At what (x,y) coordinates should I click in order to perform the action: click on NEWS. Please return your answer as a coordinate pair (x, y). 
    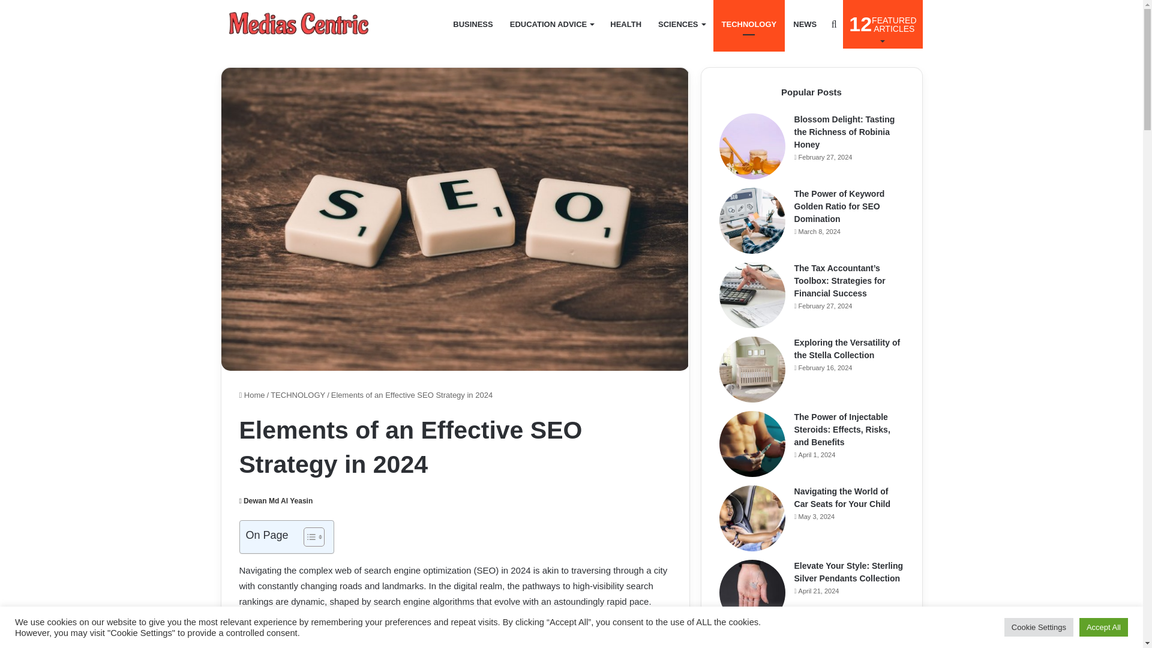
    Looking at the image, I should click on (681, 24).